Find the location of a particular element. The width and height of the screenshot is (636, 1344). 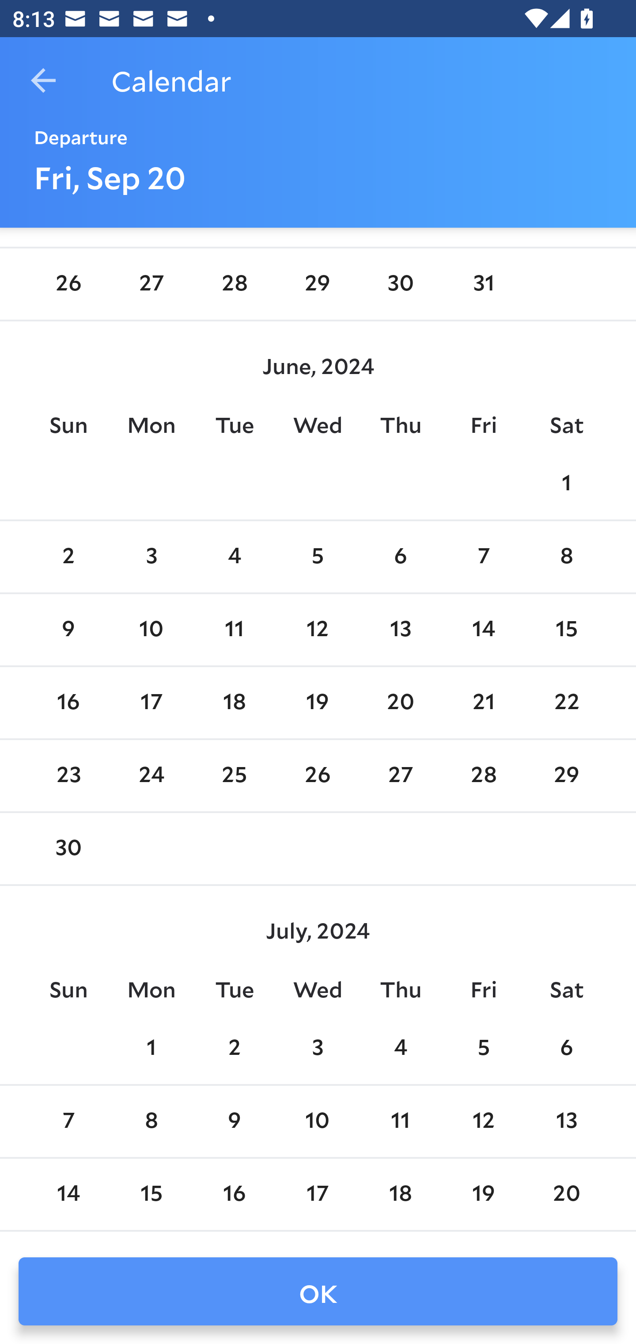

20 is located at coordinates (400, 703).